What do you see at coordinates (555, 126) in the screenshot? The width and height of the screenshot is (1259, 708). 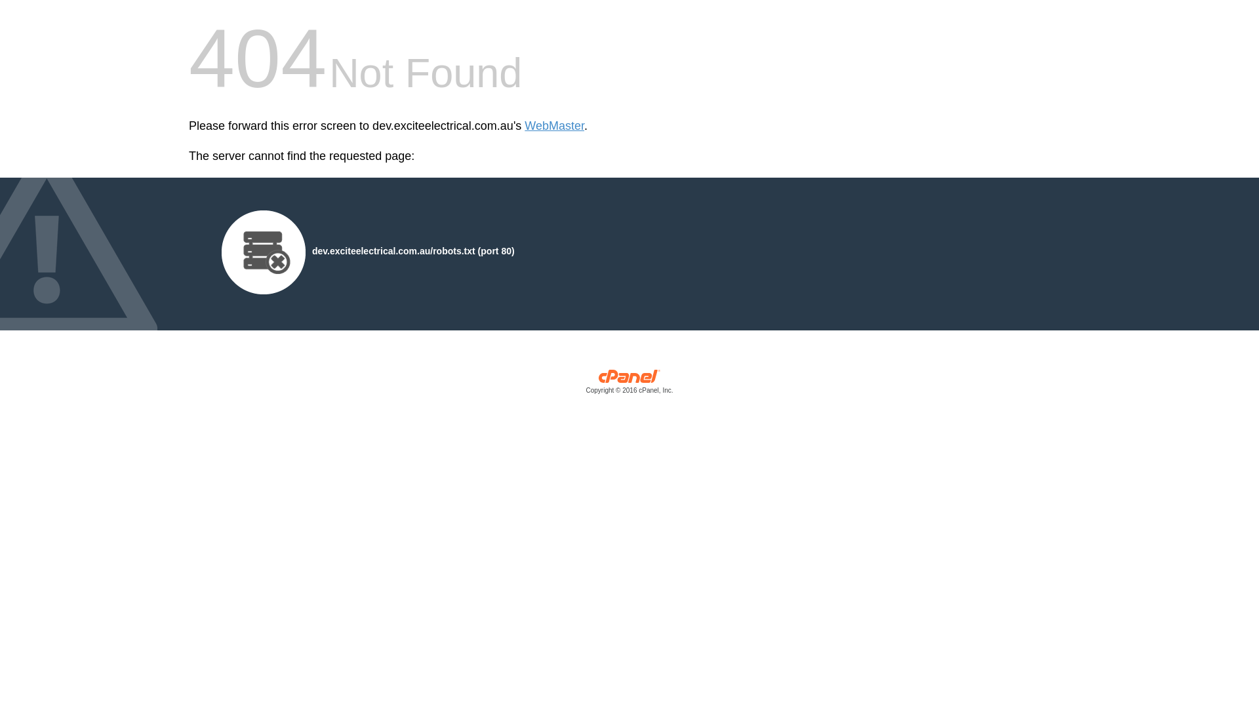 I see `WebMaster` at bounding box center [555, 126].